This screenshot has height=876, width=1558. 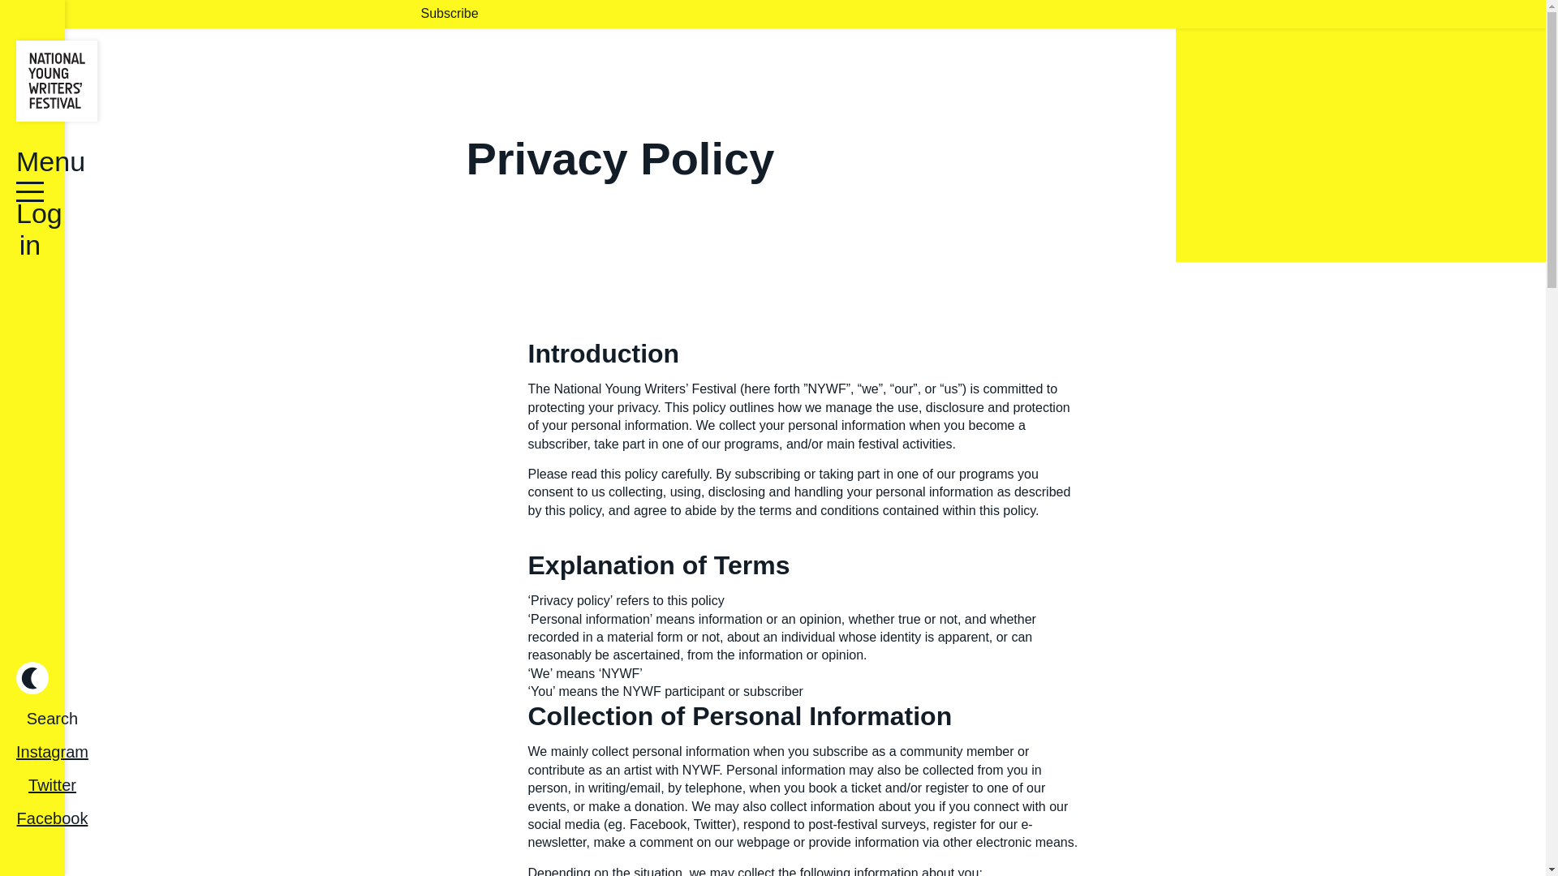 What do you see at coordinates (52, 719) in the screenshot?
I see `Search` at bounding box center [52, 719].